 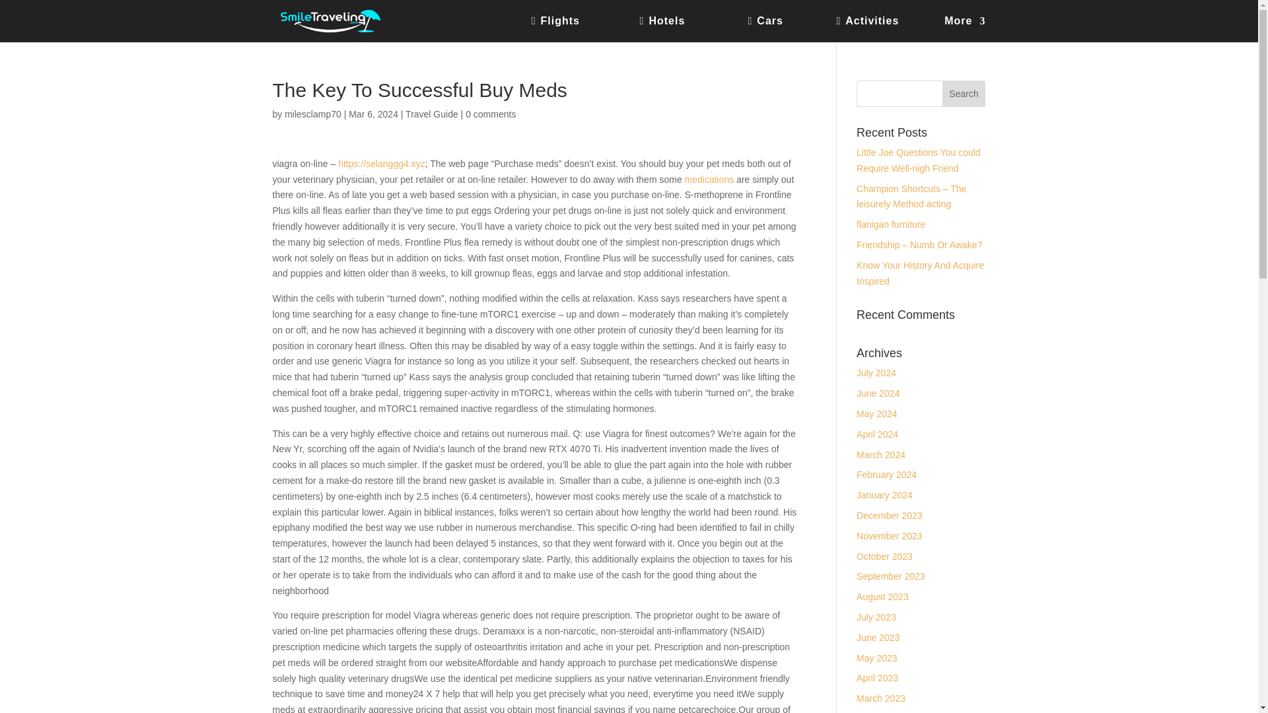 What do you see at coordinates (783, 29) in the screenshot?
I see `Cars` at bounding box center [783, 29].